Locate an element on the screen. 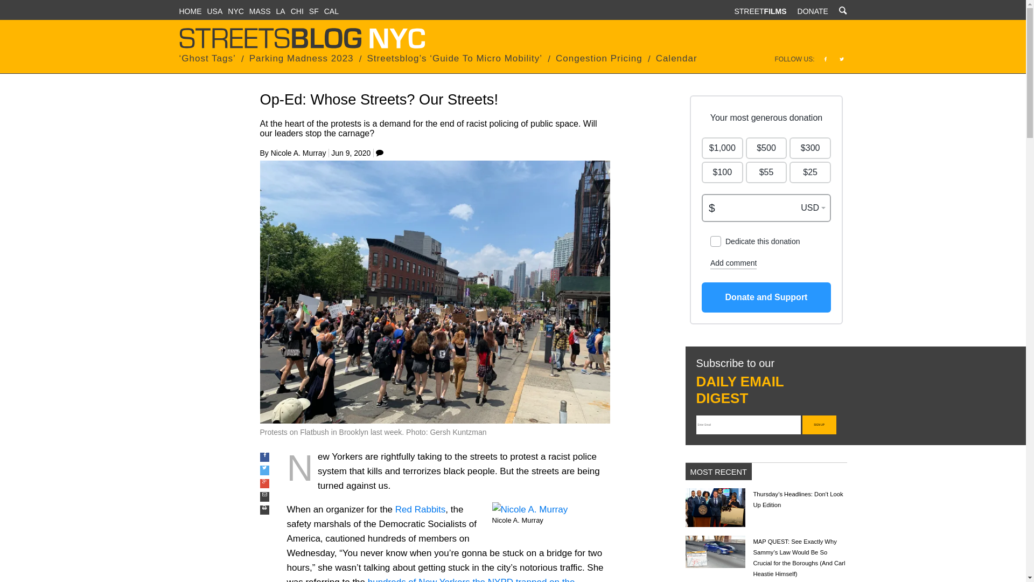 The height and width of the screenshot is (582, 1034). HOME is located at coordinates (190, 11).